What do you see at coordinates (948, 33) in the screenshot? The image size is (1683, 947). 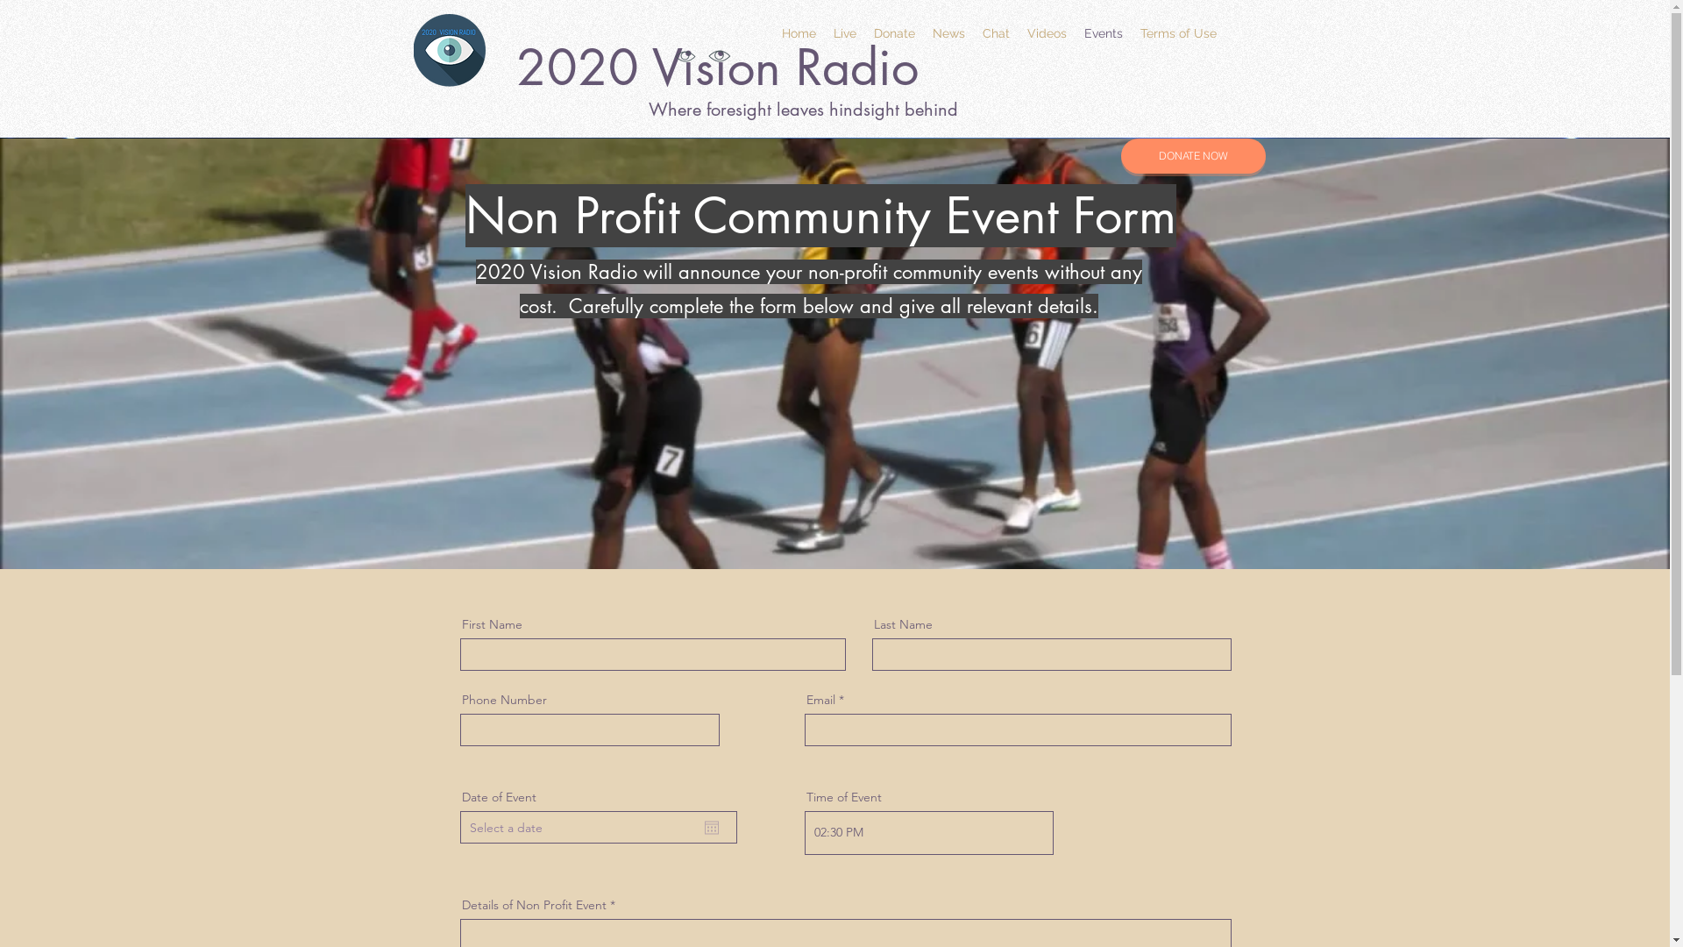 I see `News` at bounding box center [948, 33].